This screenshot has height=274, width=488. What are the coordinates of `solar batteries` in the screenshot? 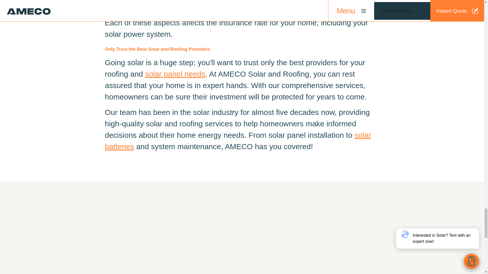 It's located at (238, 141).